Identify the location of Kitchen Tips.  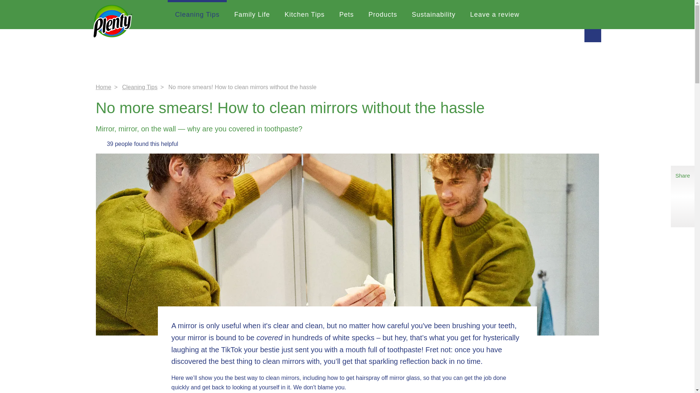
(304, 15).